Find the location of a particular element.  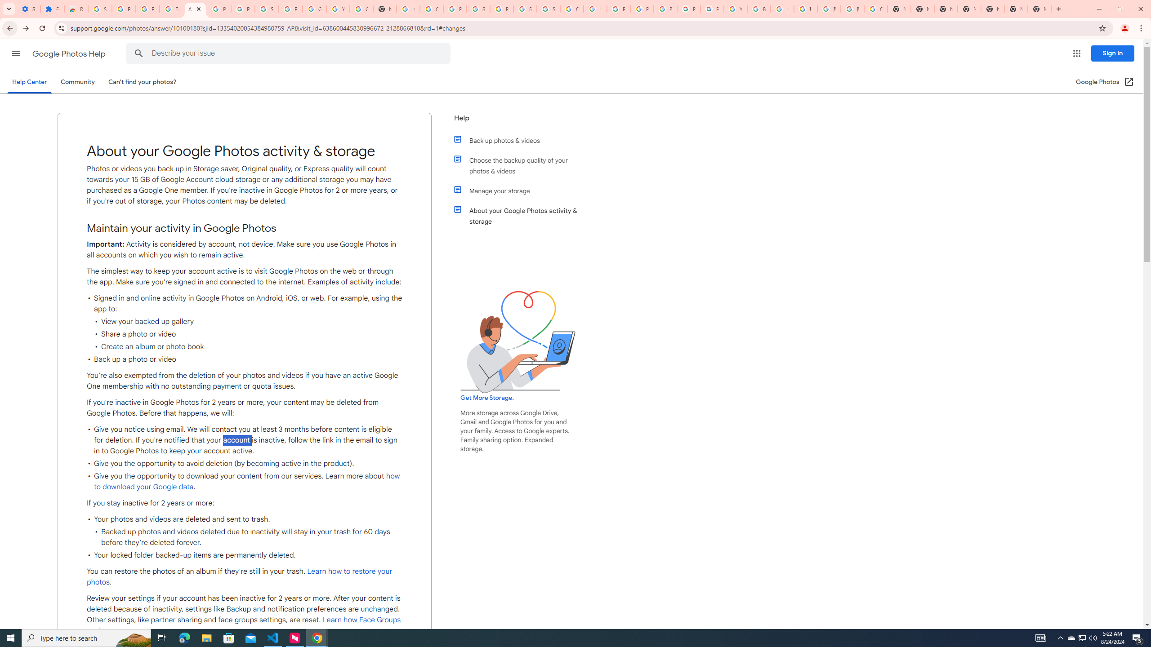

Get More Storage. is located at coordinates (486, 398).